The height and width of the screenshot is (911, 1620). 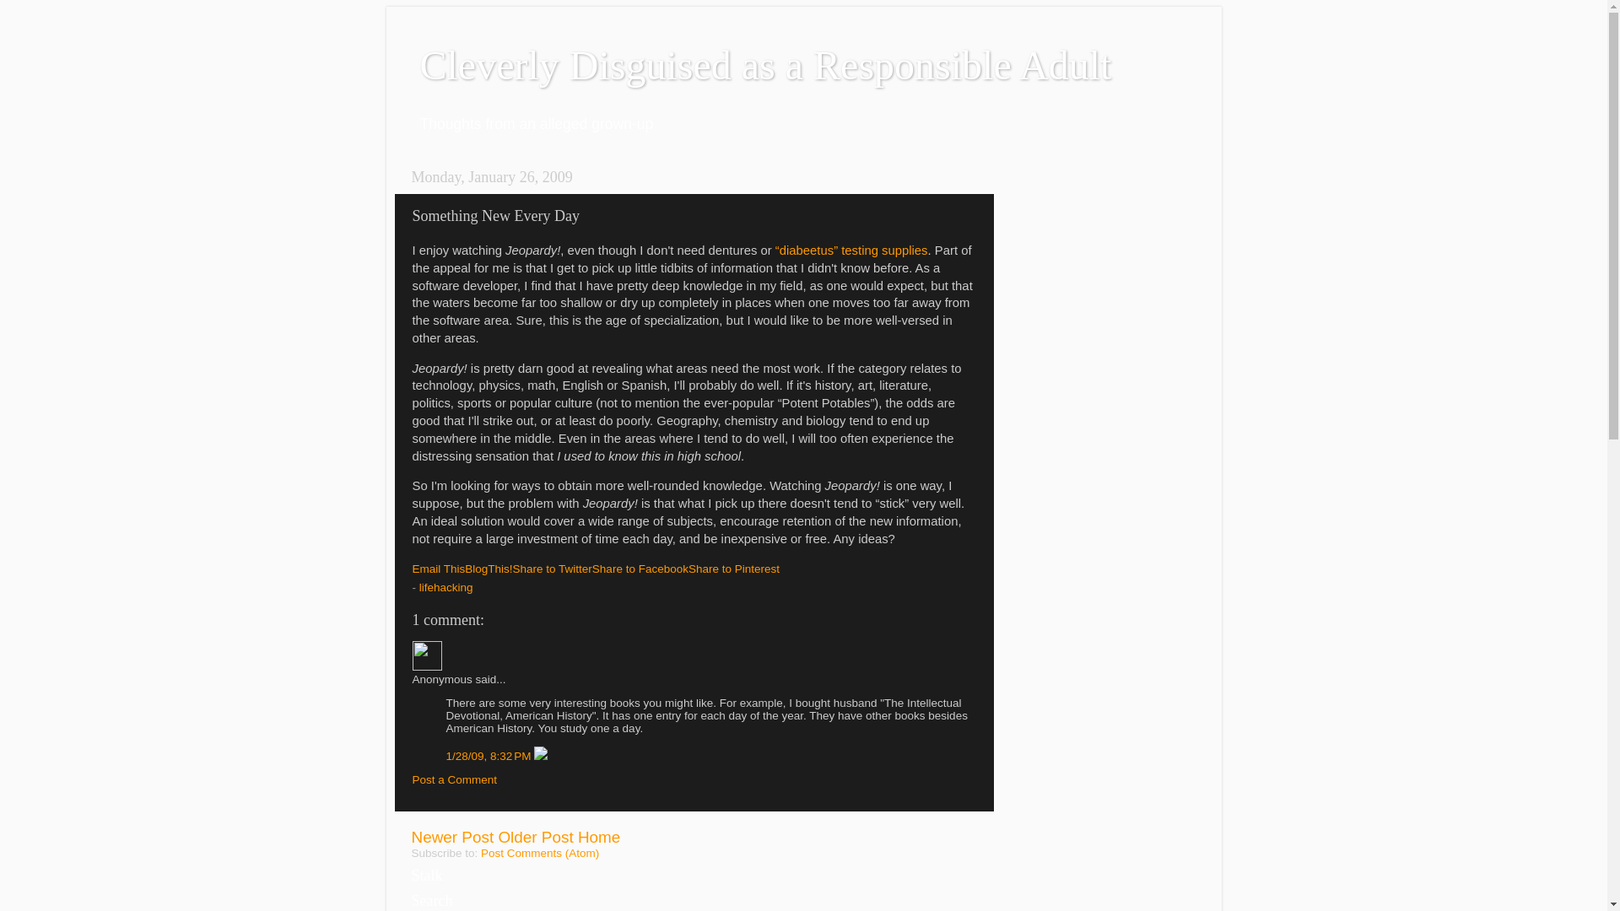 What do you see at coordinates (535, 837) in the screenshot?
I see `Older Post` at bounding box center [535, 837].